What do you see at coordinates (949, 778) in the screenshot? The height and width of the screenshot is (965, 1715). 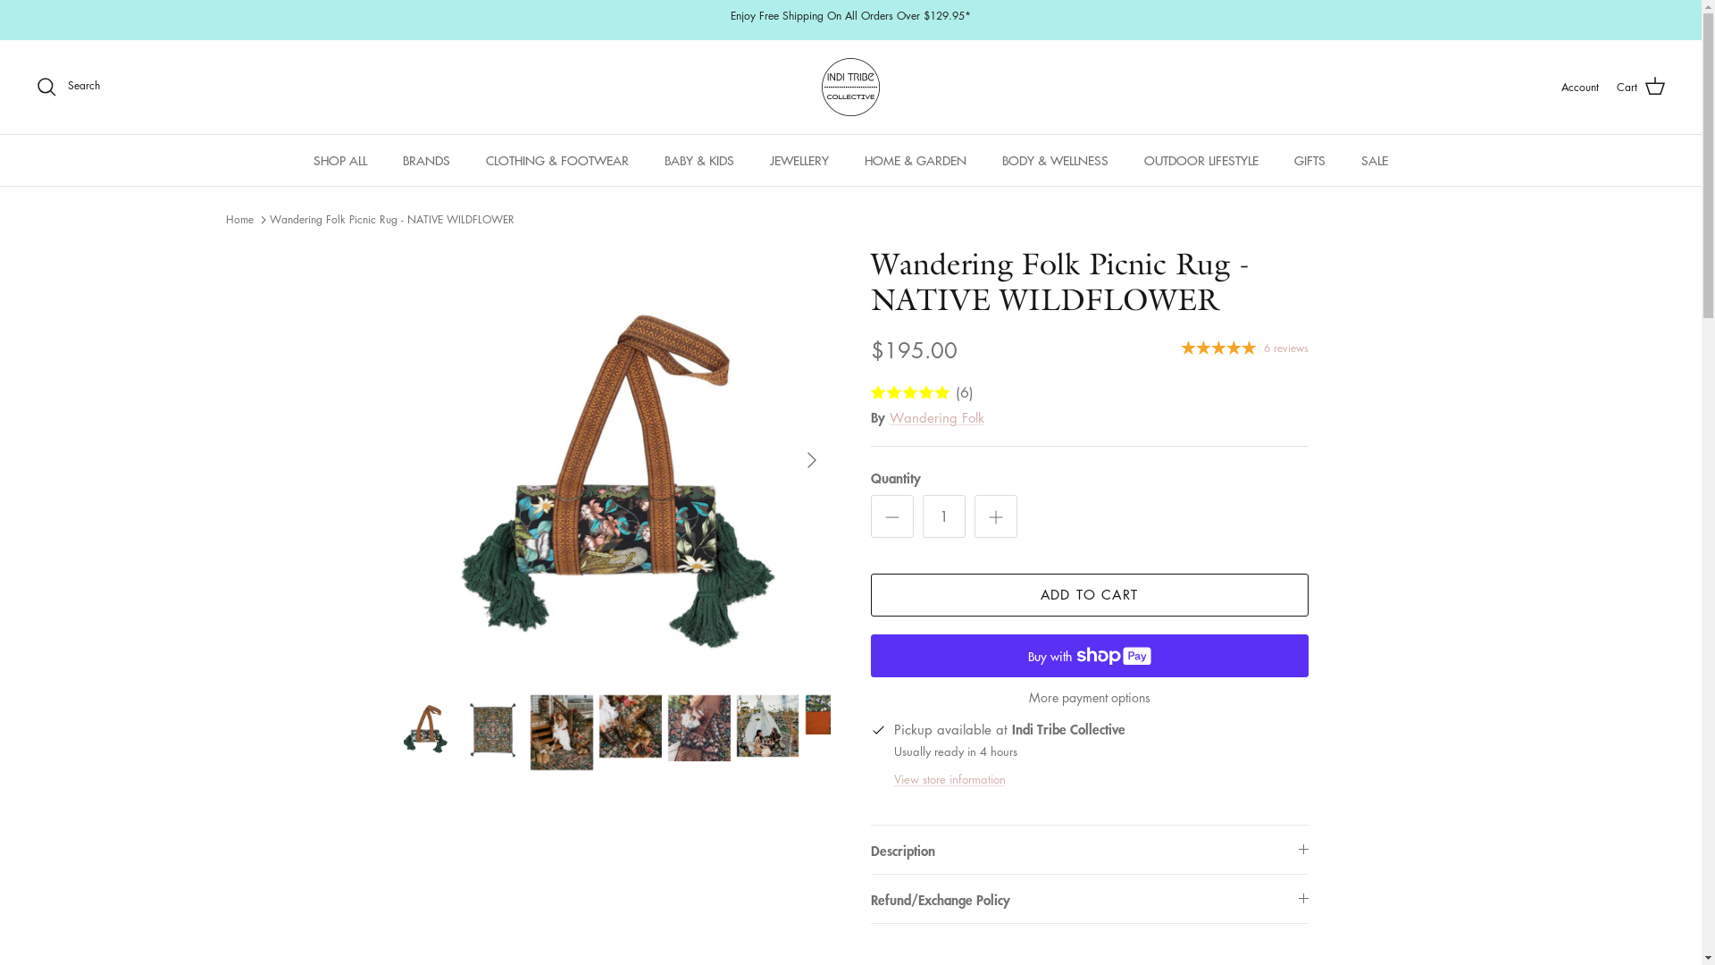 I see `View store information` at bounding box center [949, 778].